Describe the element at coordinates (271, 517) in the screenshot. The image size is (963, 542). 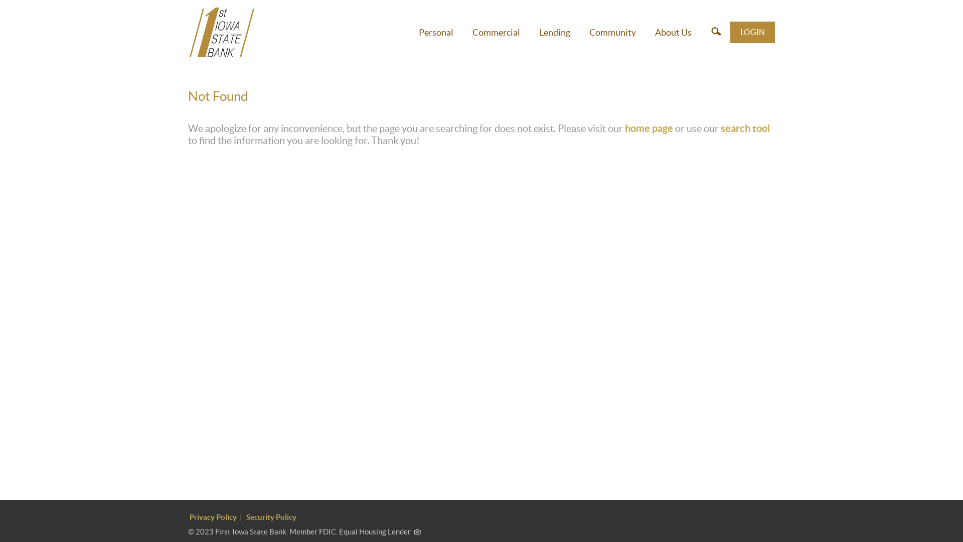
I see `Security Policy` at that location.